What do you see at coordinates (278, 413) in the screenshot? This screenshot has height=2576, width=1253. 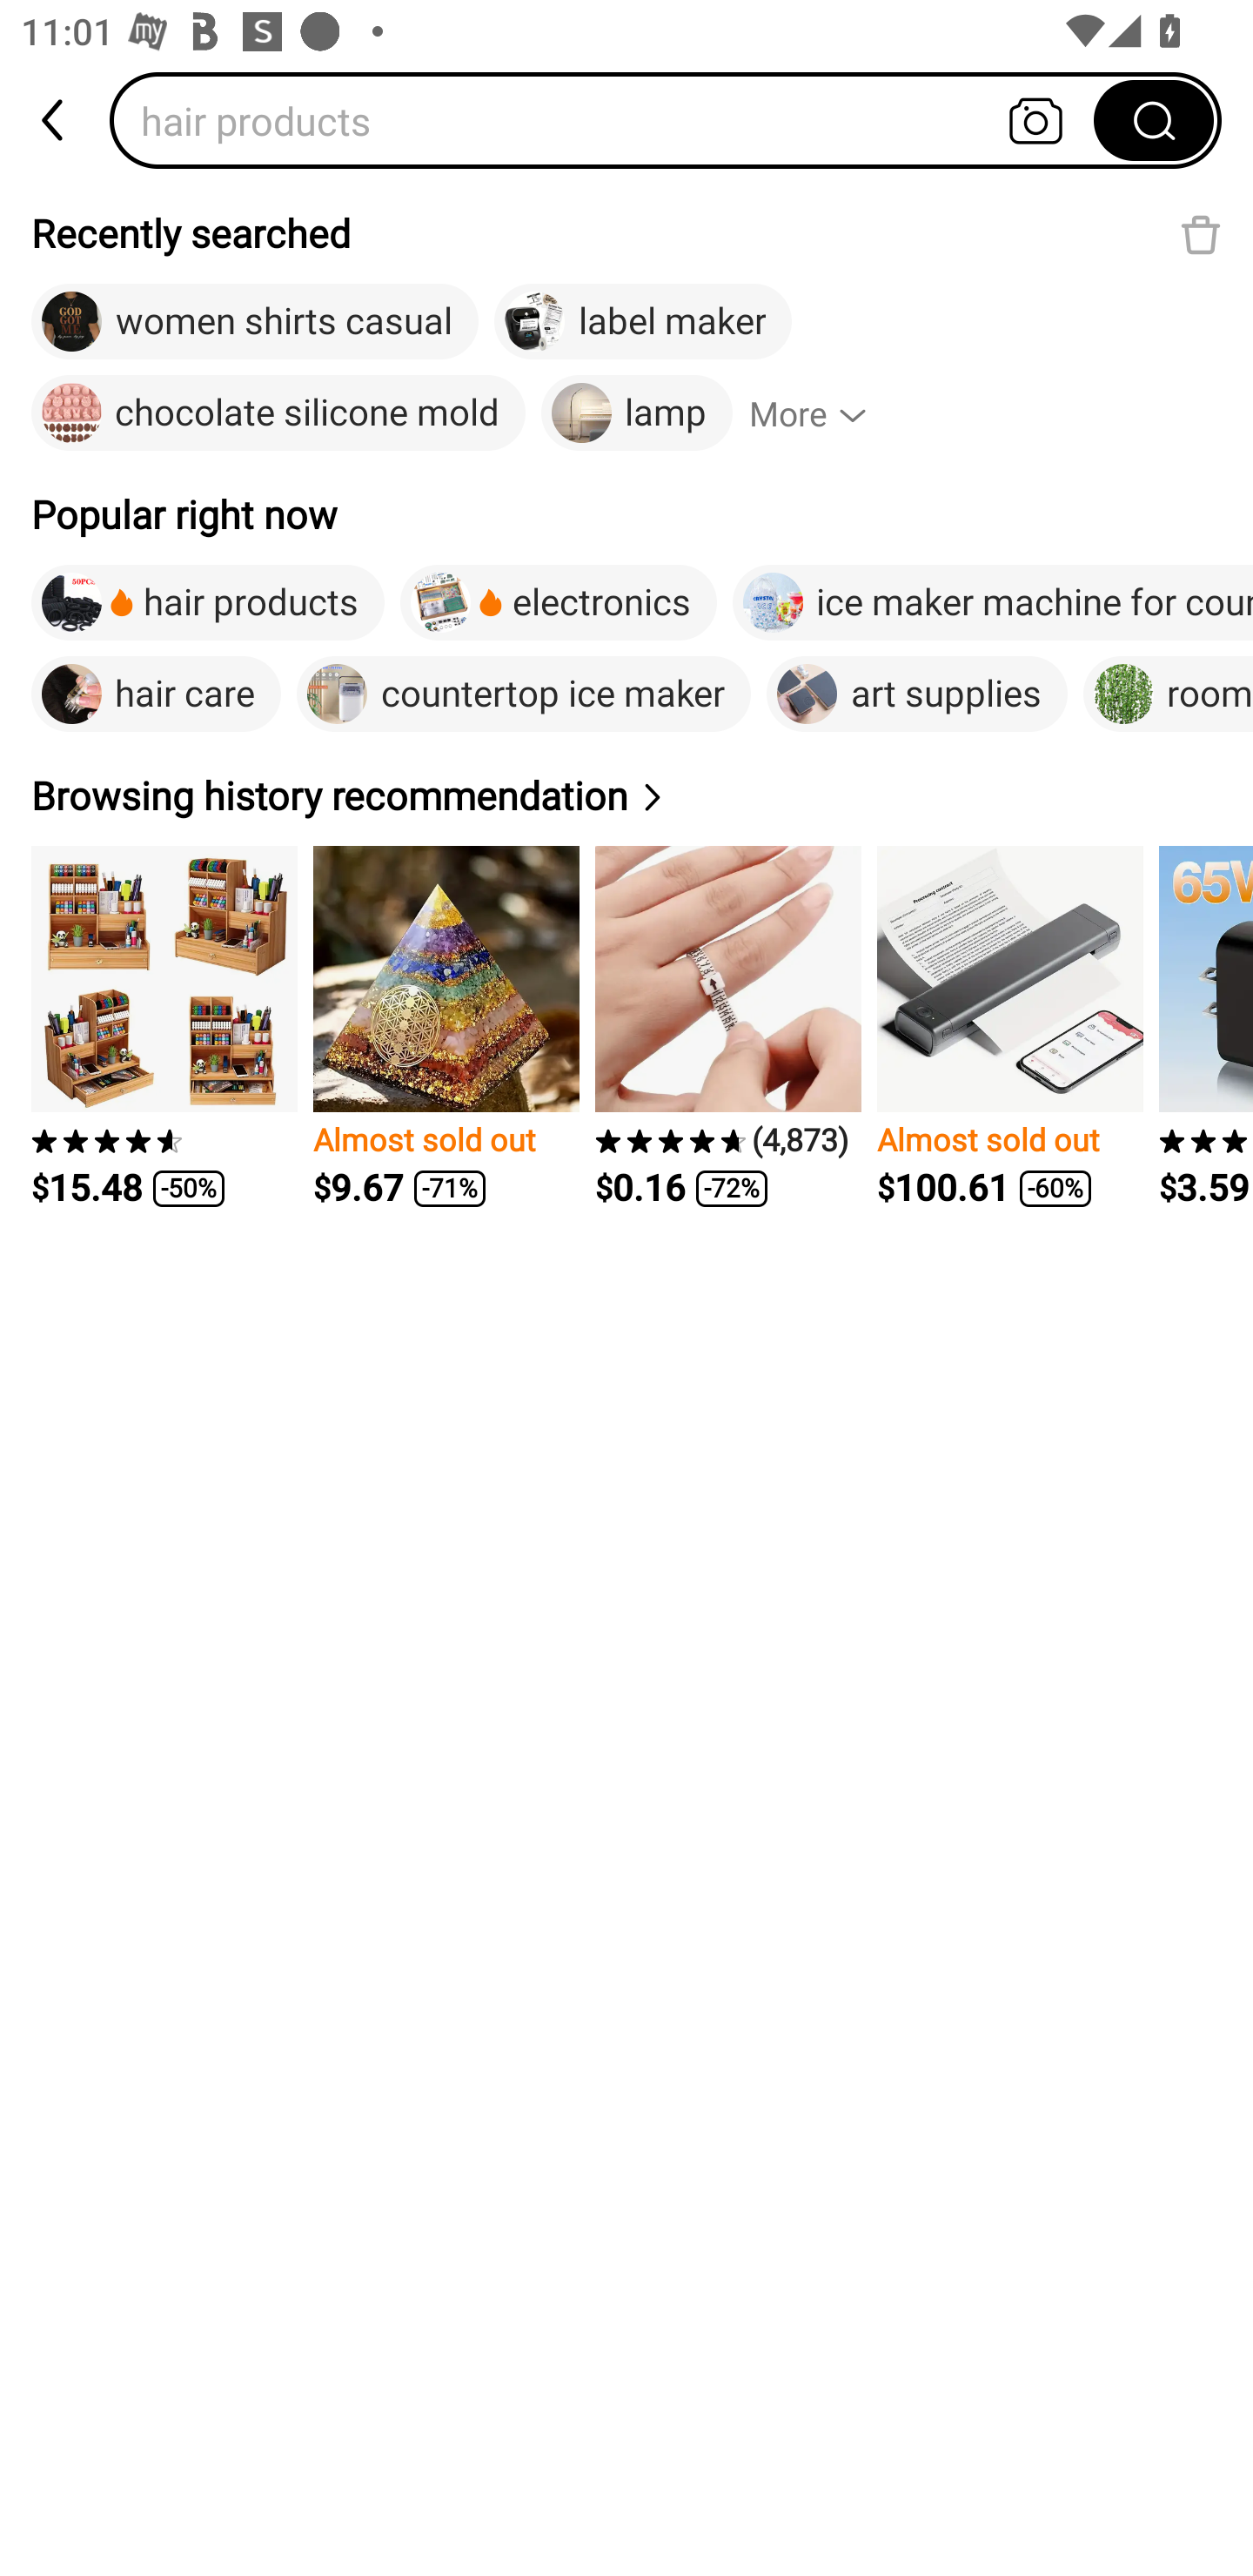 I see `chocolate silicone mold` at bounding box center [278, 413].